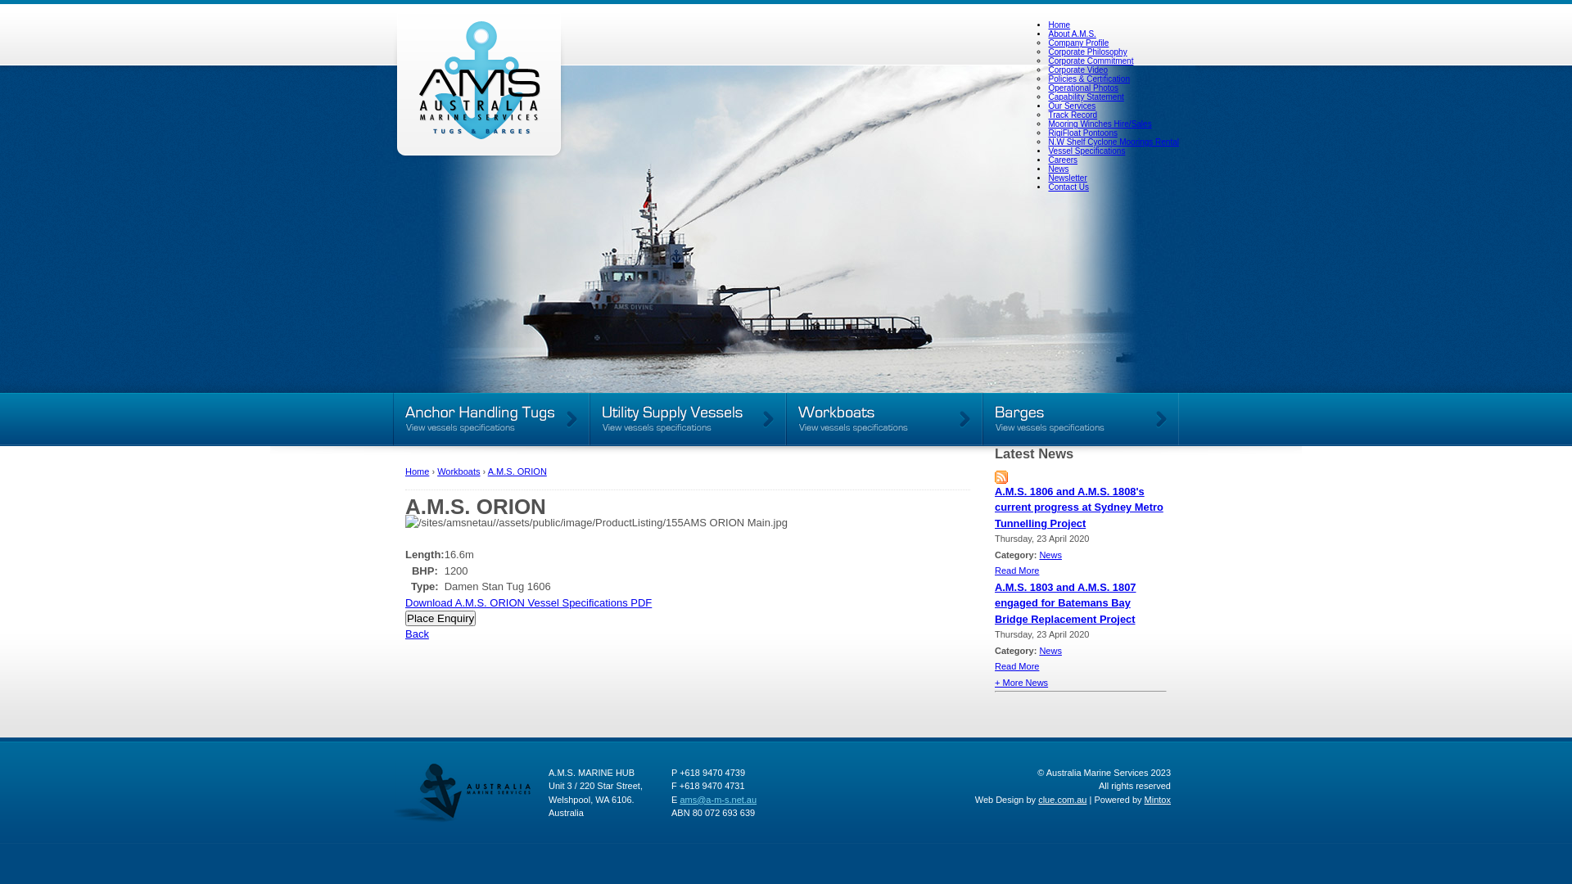  Describe the element at coordinates (1063, 799) in the screenshot. I see `clue.com.au` at that location.